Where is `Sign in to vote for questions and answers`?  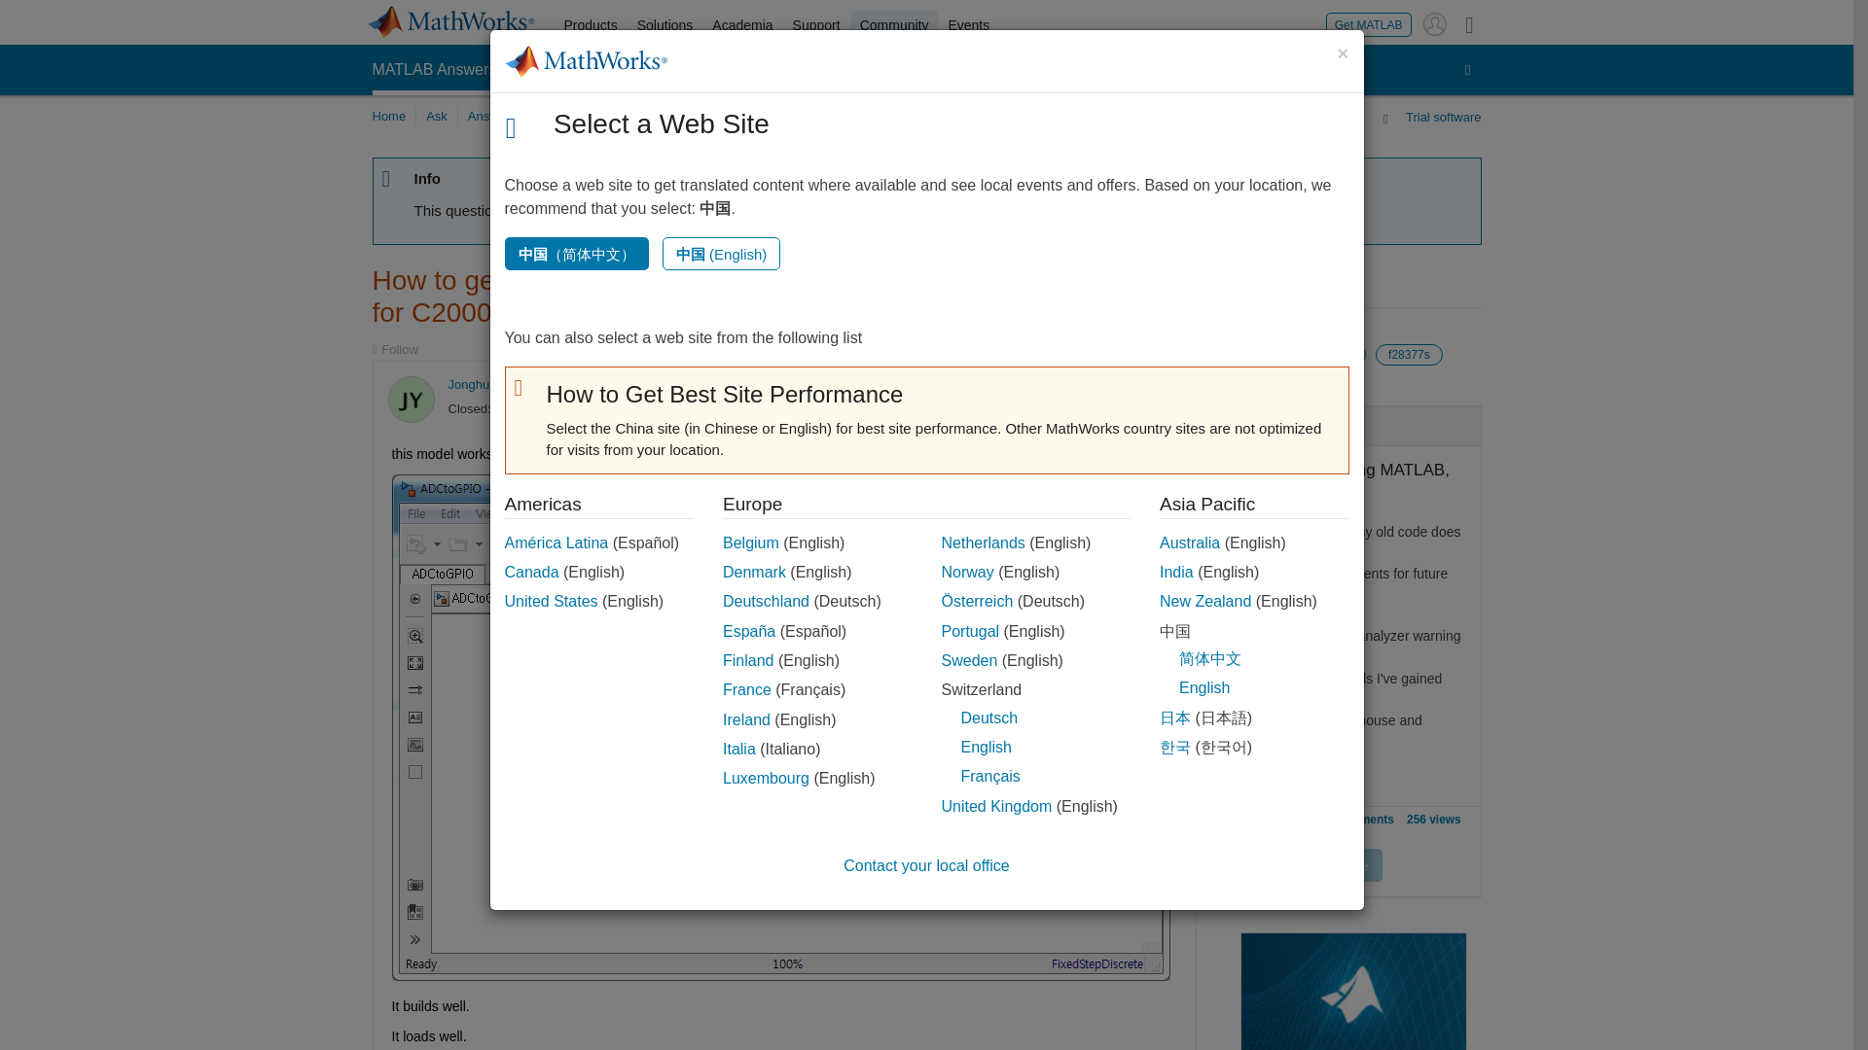
Sign in to vote for questions and answers is located at coordinates (1097, 385).